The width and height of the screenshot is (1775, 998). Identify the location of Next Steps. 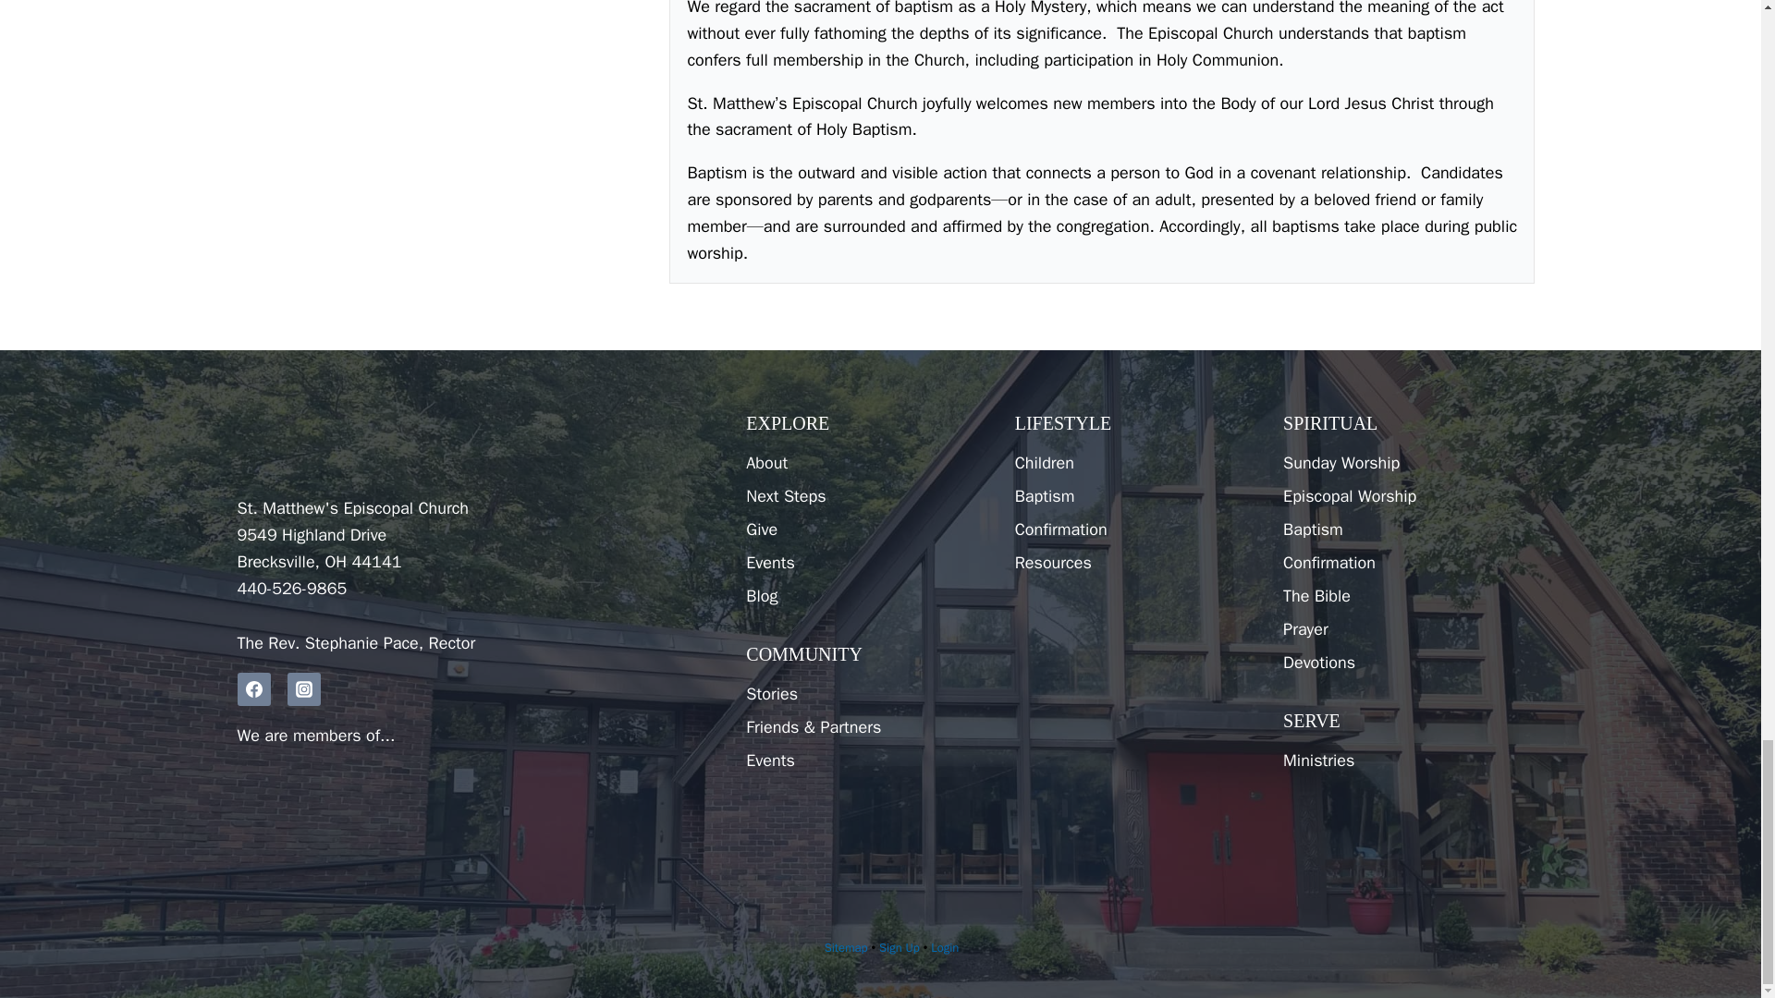
(865, 496).